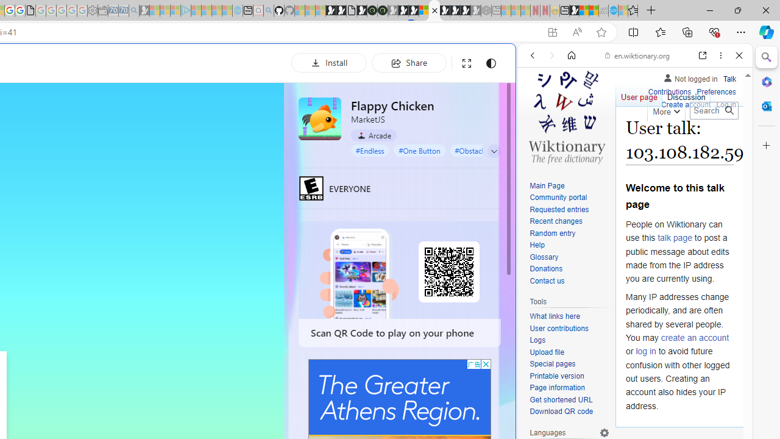 The width and height of the screenshot is (780, 439). I want to click on EVERYONE, so click(311, 188).